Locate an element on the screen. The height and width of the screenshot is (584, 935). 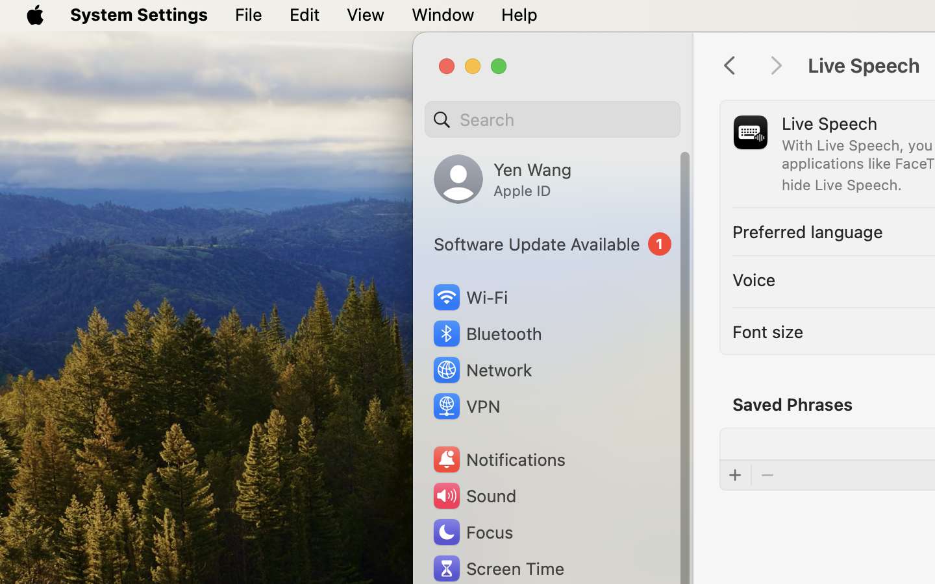
Preferred language is located at coordinates (808, 231).